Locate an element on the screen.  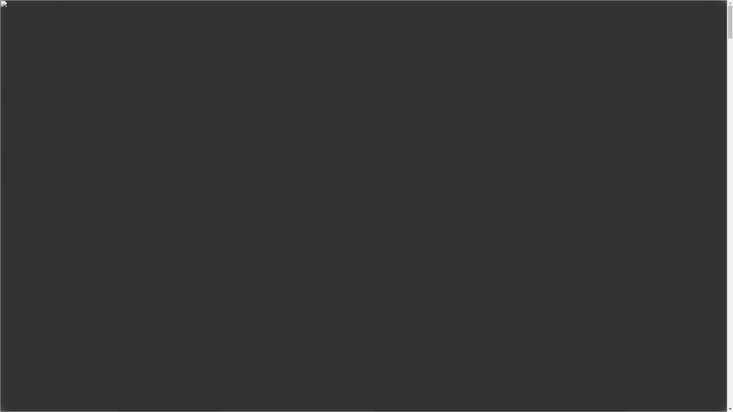
About is located at coordinates (26, 38).